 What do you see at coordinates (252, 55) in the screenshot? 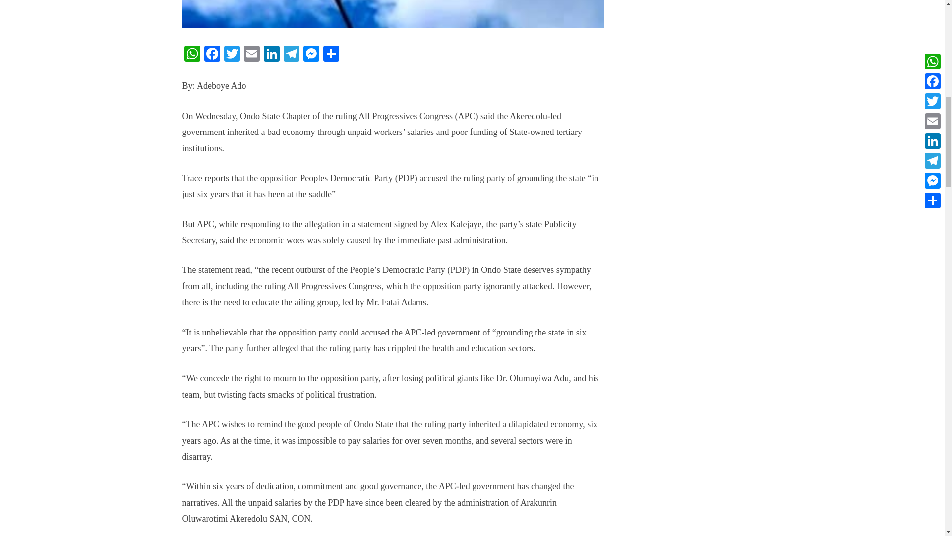
I see `Email` at bounding box center [252, 55].